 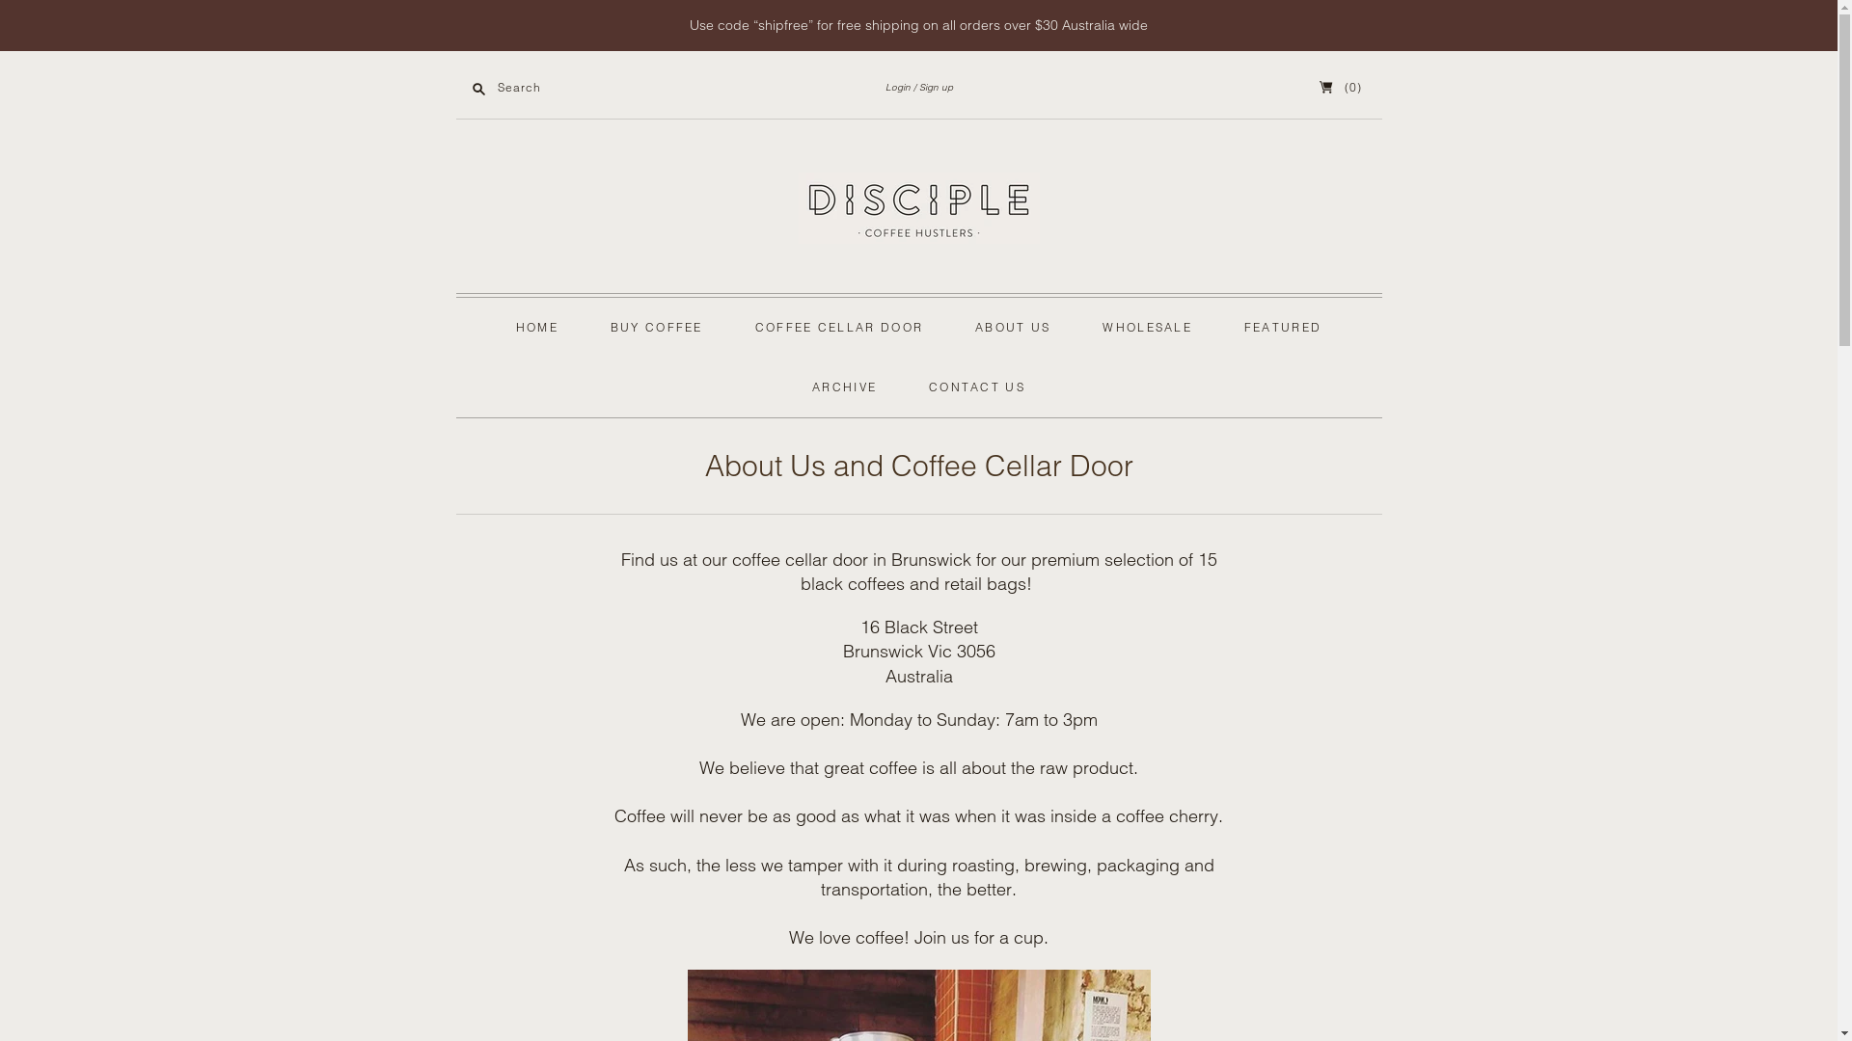 What do you see at coordinates (537, 328) in the screenshot?
I see `HOME` at bounding box center [537, 328].